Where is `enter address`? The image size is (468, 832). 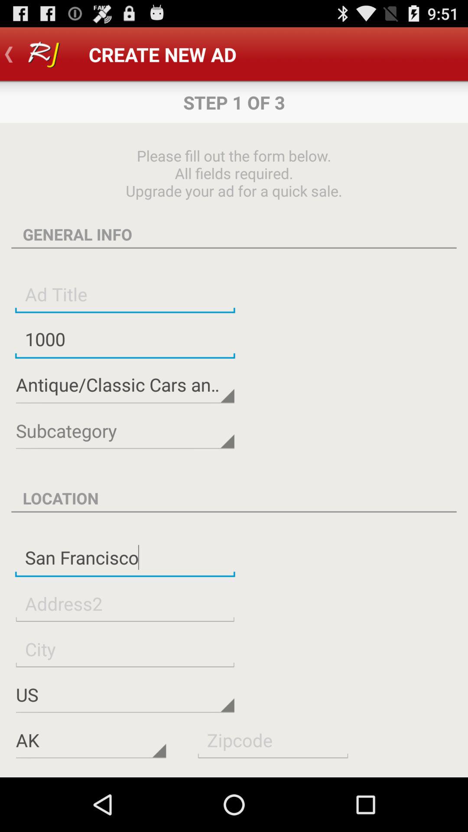 enter address is located at coordinates (125, 603).